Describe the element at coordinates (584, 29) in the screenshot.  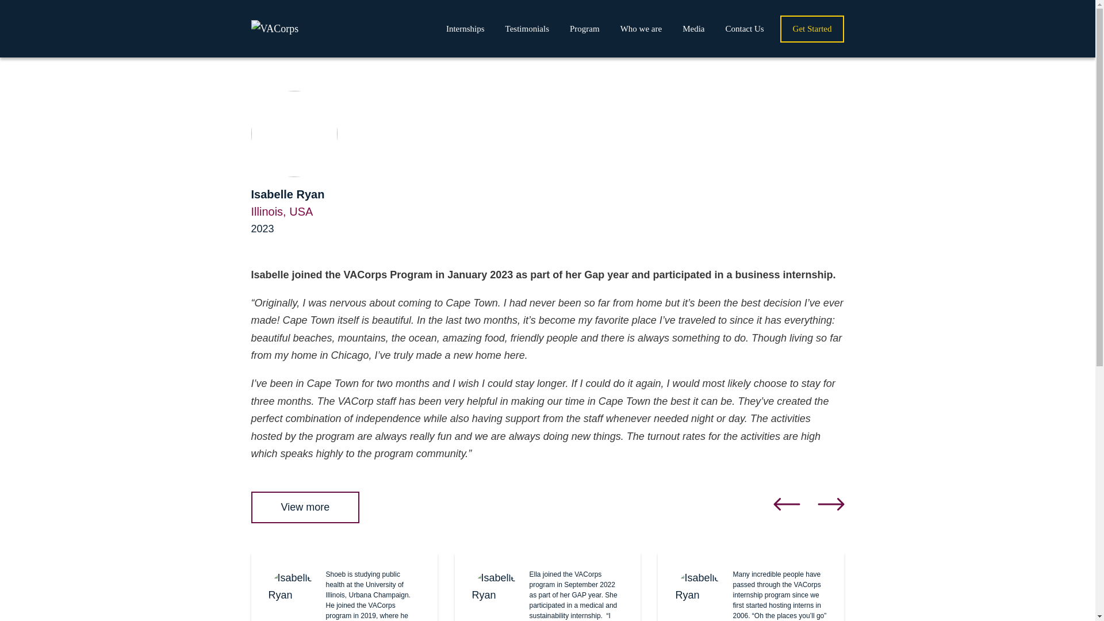
I see `Program` at that location.